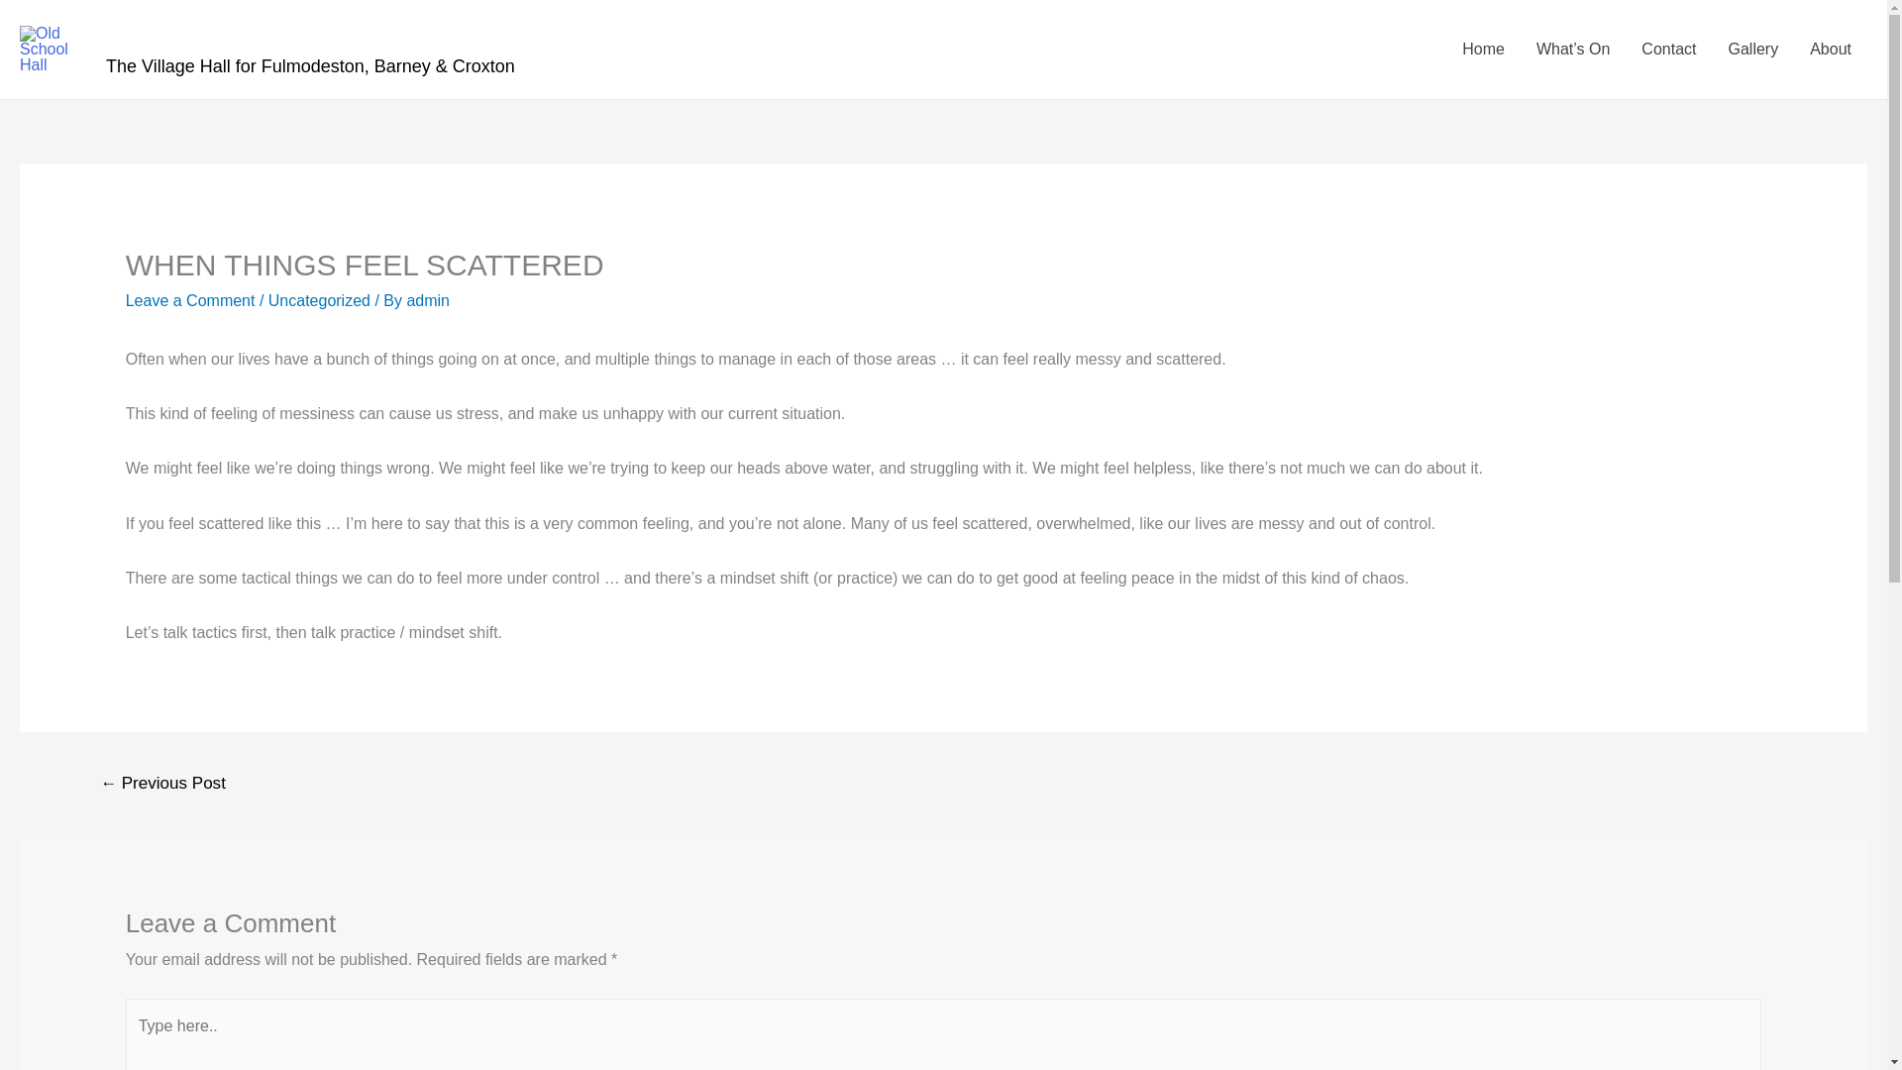 This screenshot has width=1902, height=1070. What do you see at coordinates (212, 36) in the screenshot?
I see `Old School Hall` at bounding box center [212, 36].